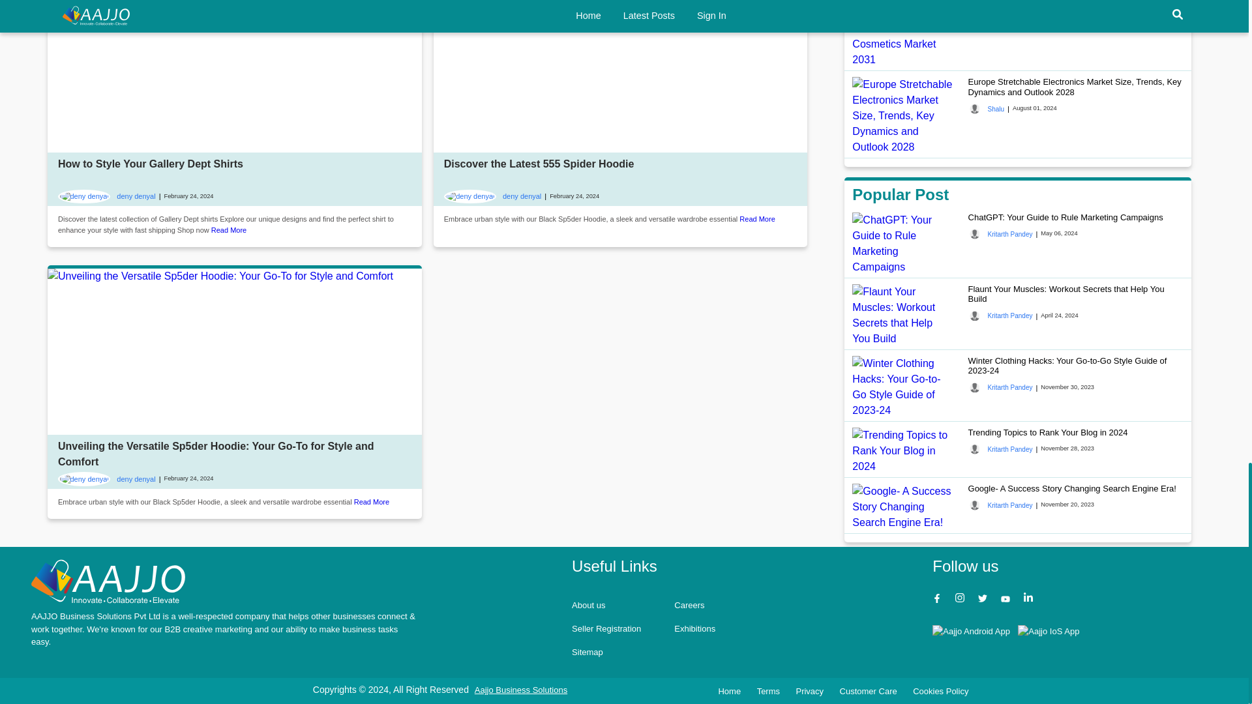 The height and width of the screenshot is (704, 1252). What do you see at coordinates (520, 690) in the screenshot?
I see `Aajjo Business Solutions Private Limited` at bounding box center [520, 690].